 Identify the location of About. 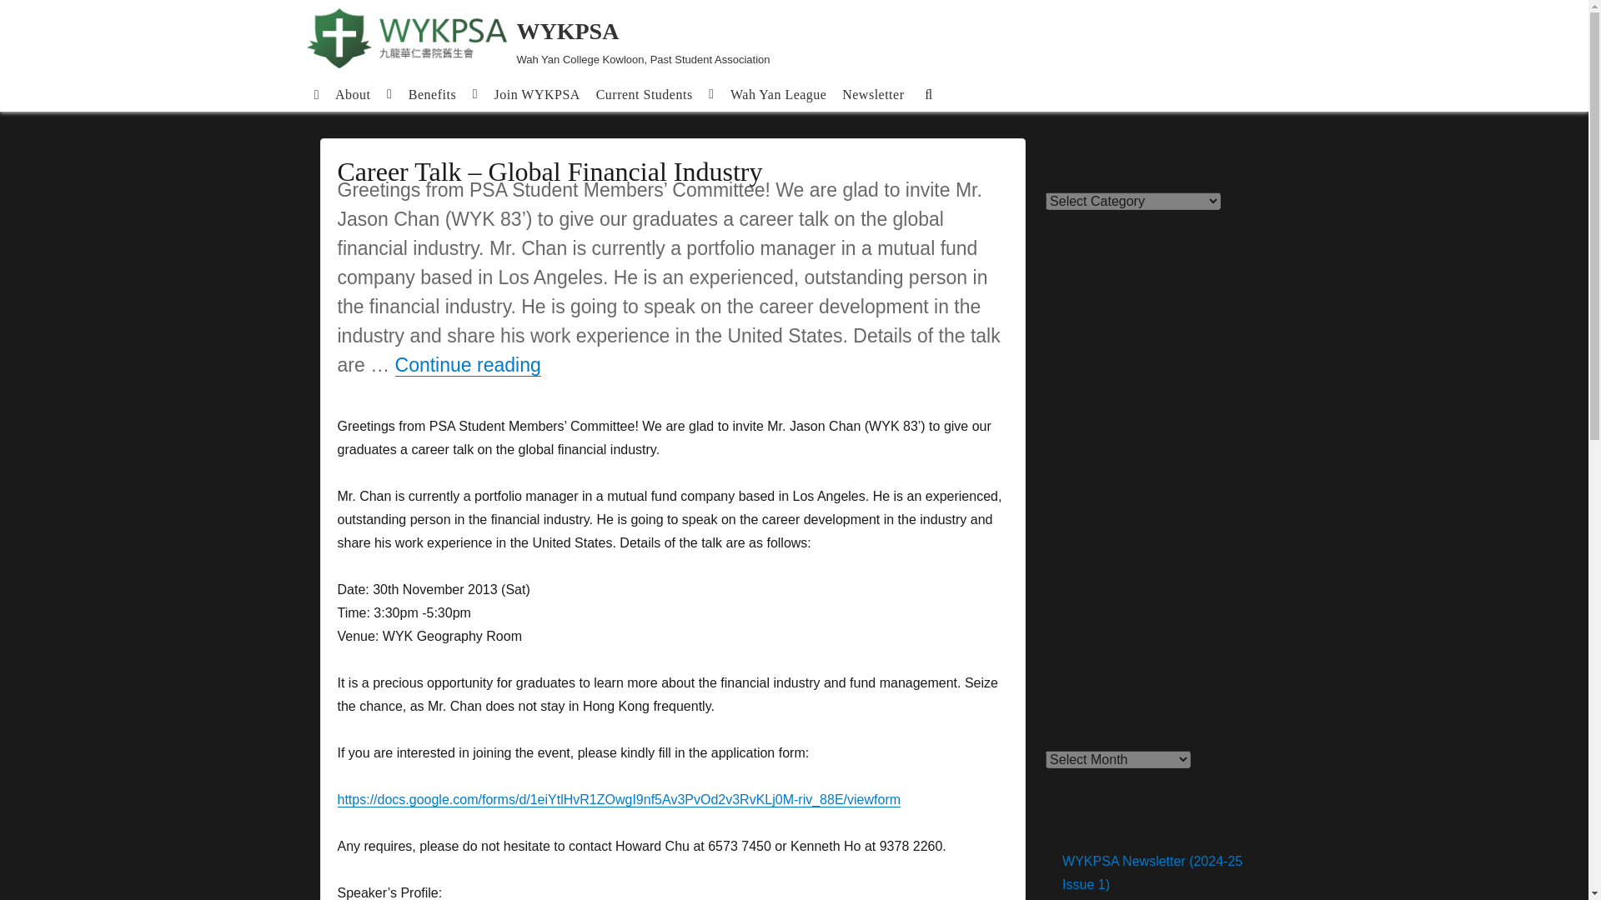
(364, 93).